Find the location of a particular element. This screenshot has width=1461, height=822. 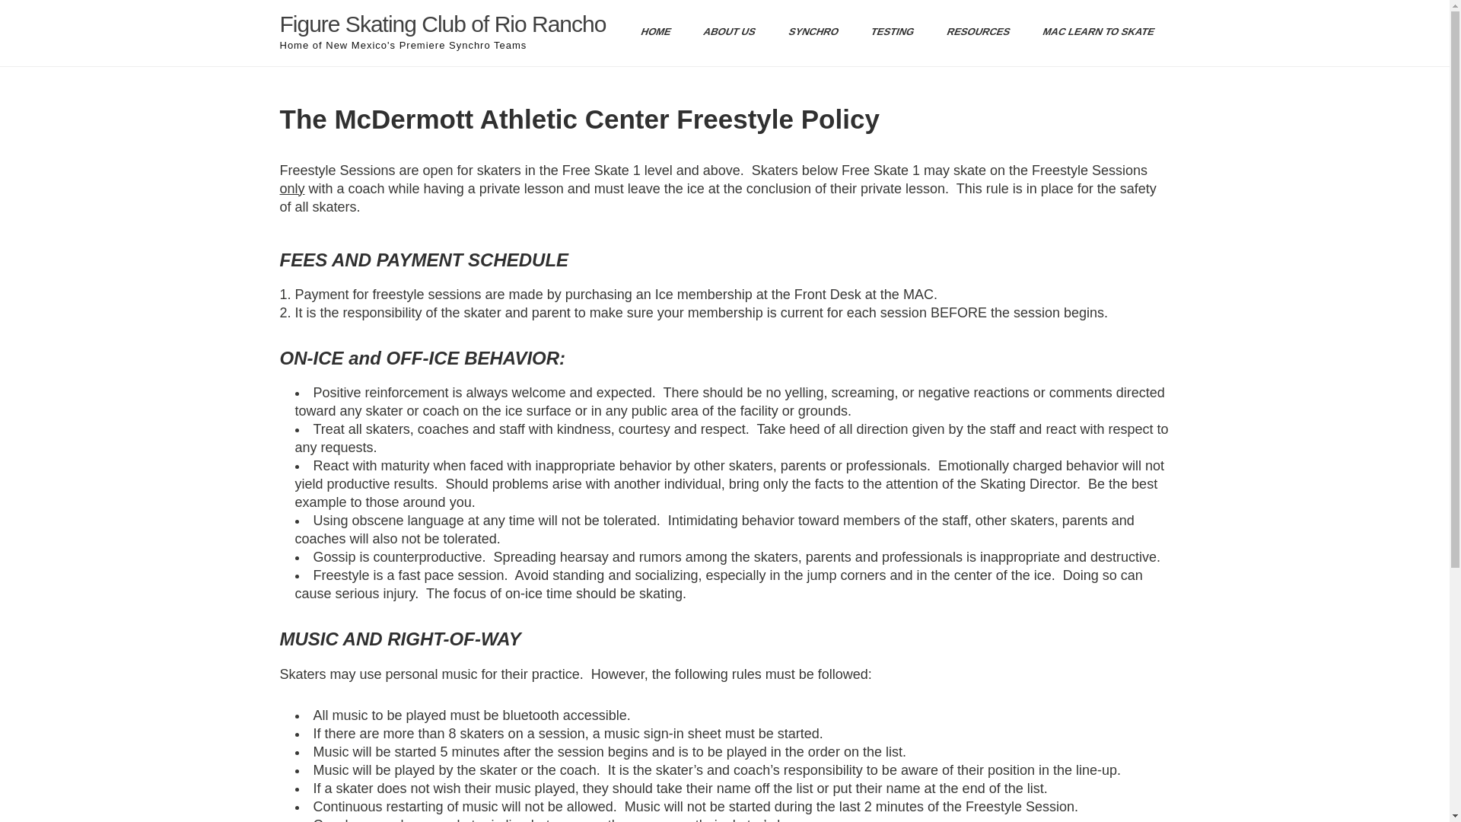

ABOUT US is located at coordinates (723, 32).